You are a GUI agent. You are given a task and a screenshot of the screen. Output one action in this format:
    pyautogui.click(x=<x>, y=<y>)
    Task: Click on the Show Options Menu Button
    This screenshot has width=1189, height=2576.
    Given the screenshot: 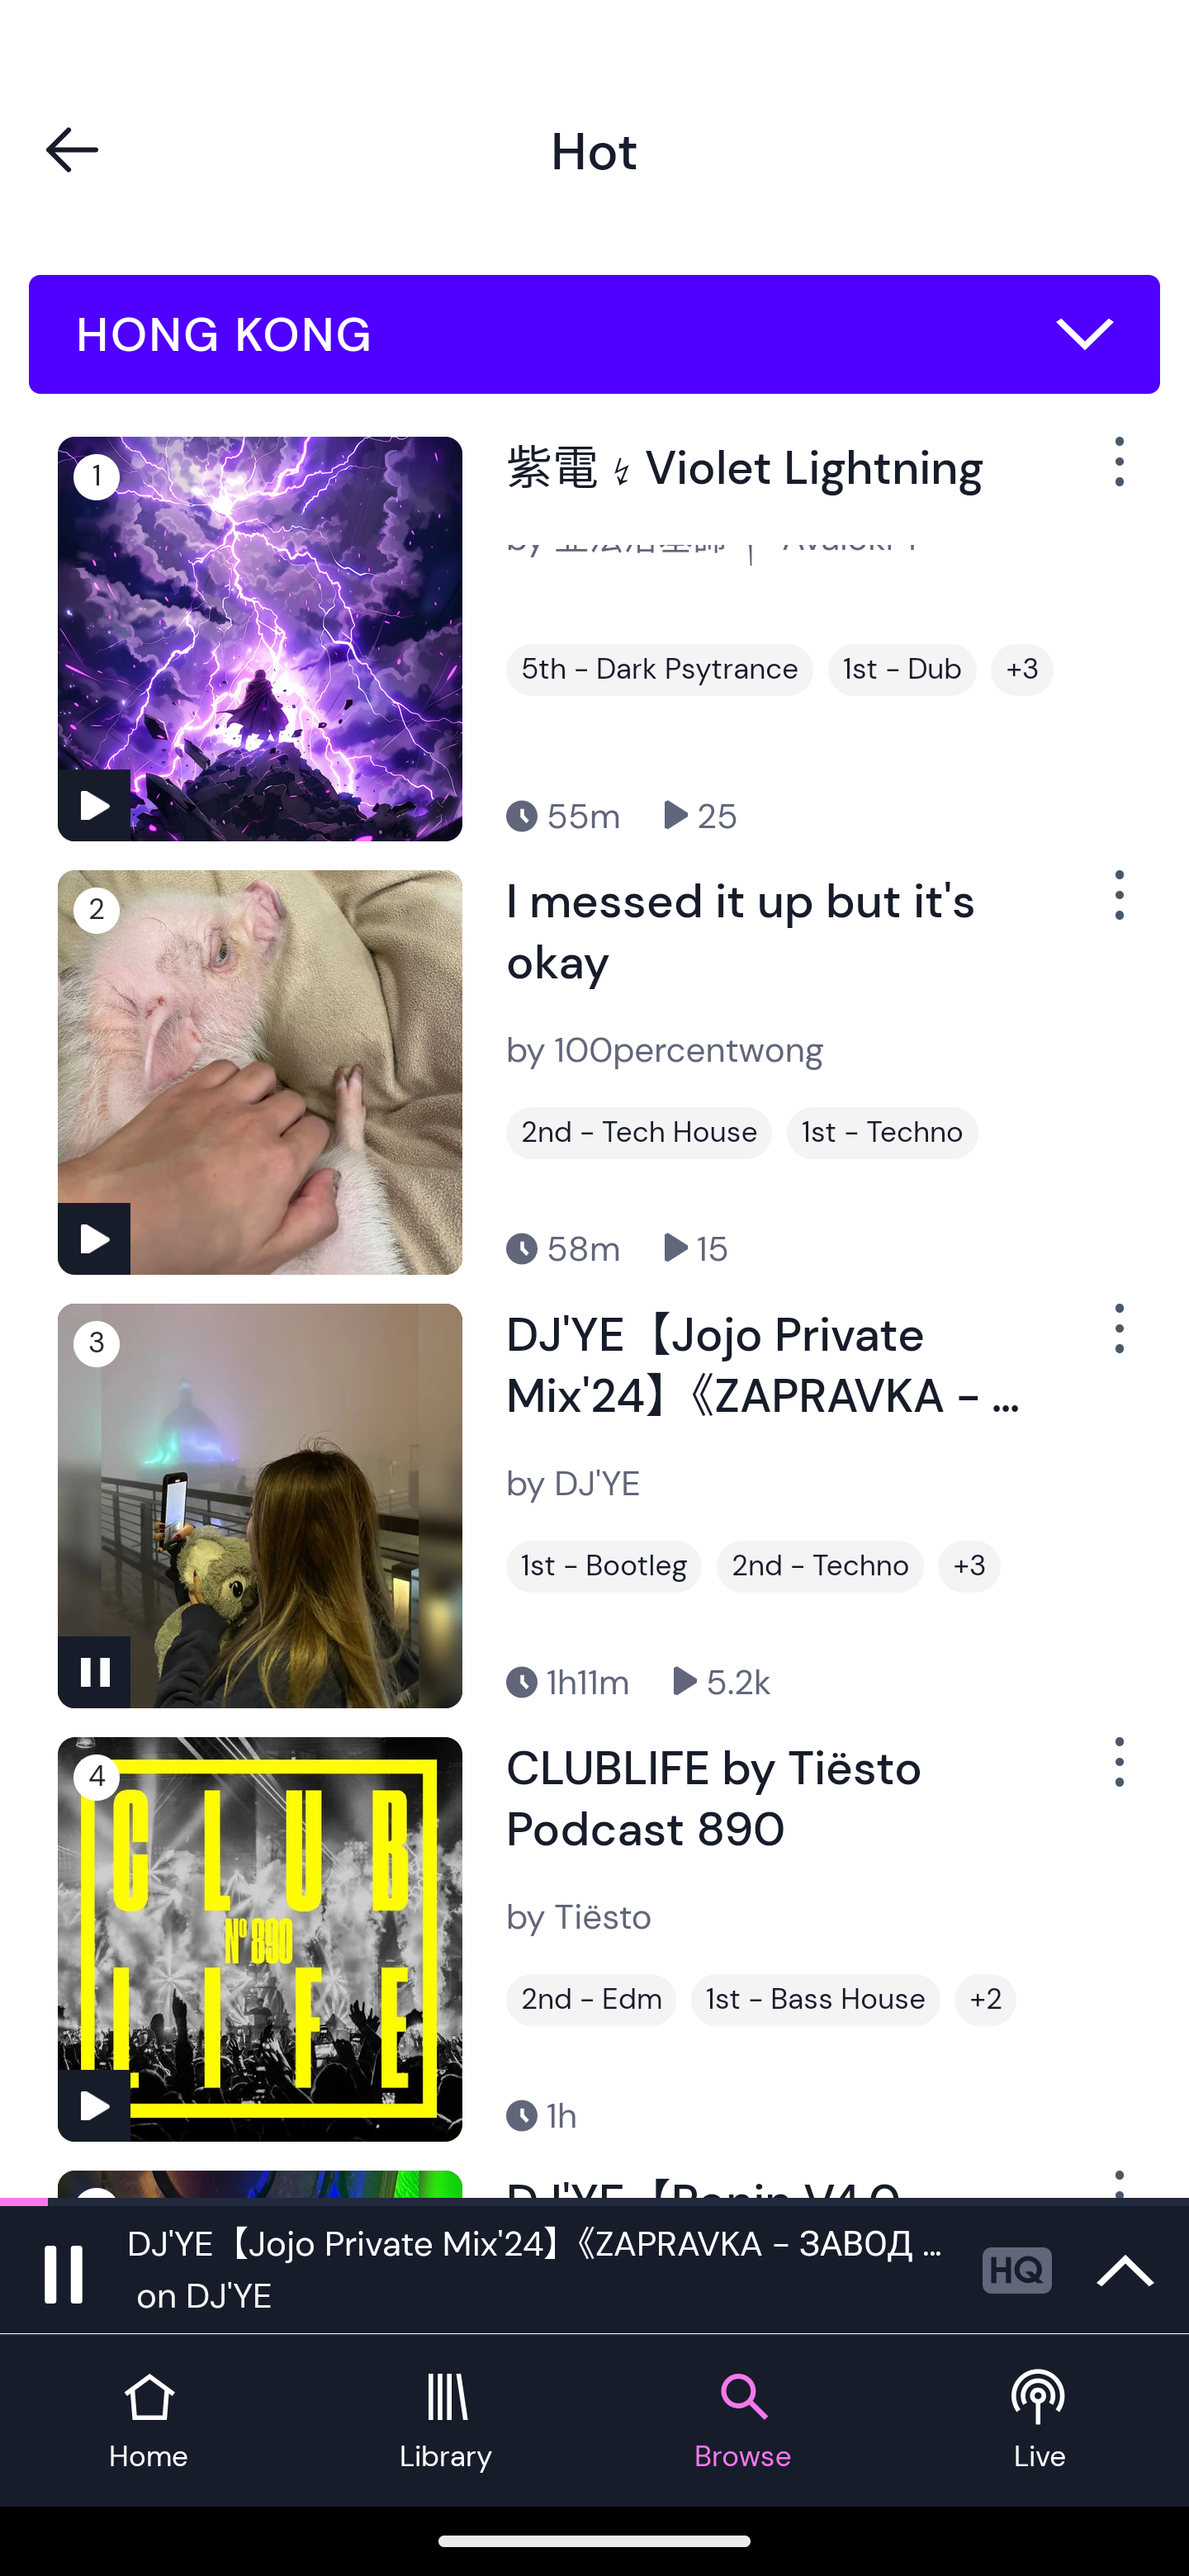 What is the action you would take?
    pyautogui.click(x=1116, y=1341)
    